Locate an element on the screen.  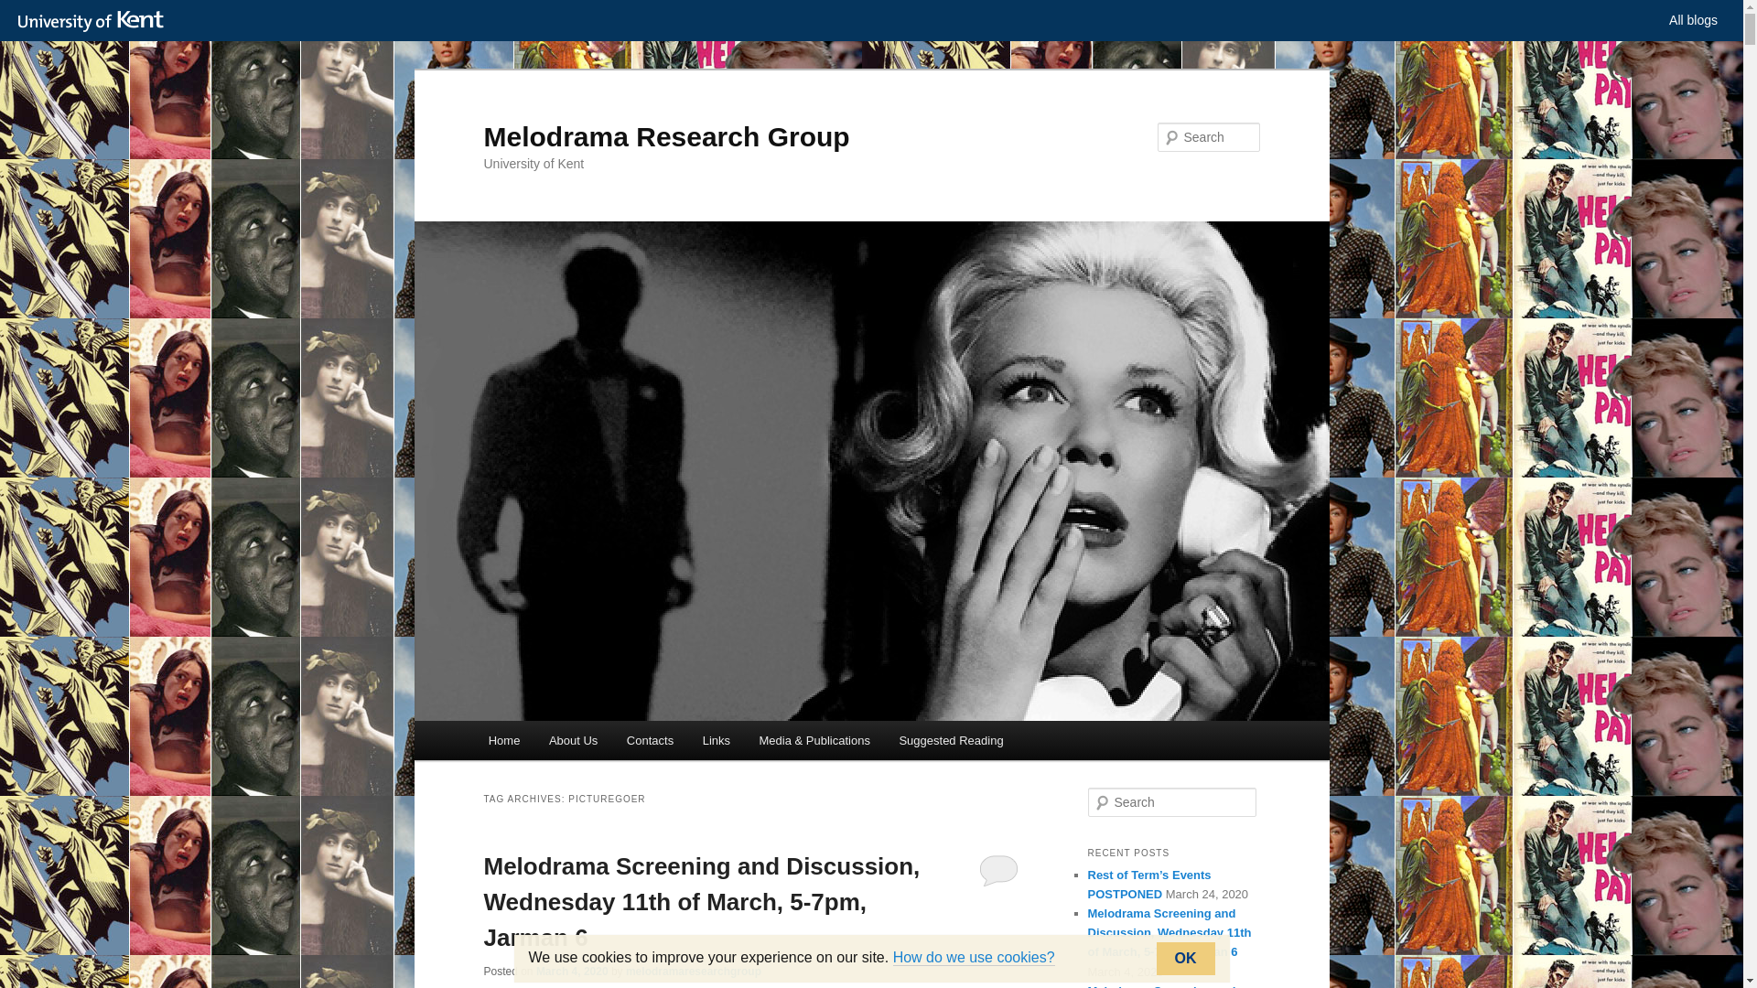
University of Kent website homepage is located at coordinates (95, 21).